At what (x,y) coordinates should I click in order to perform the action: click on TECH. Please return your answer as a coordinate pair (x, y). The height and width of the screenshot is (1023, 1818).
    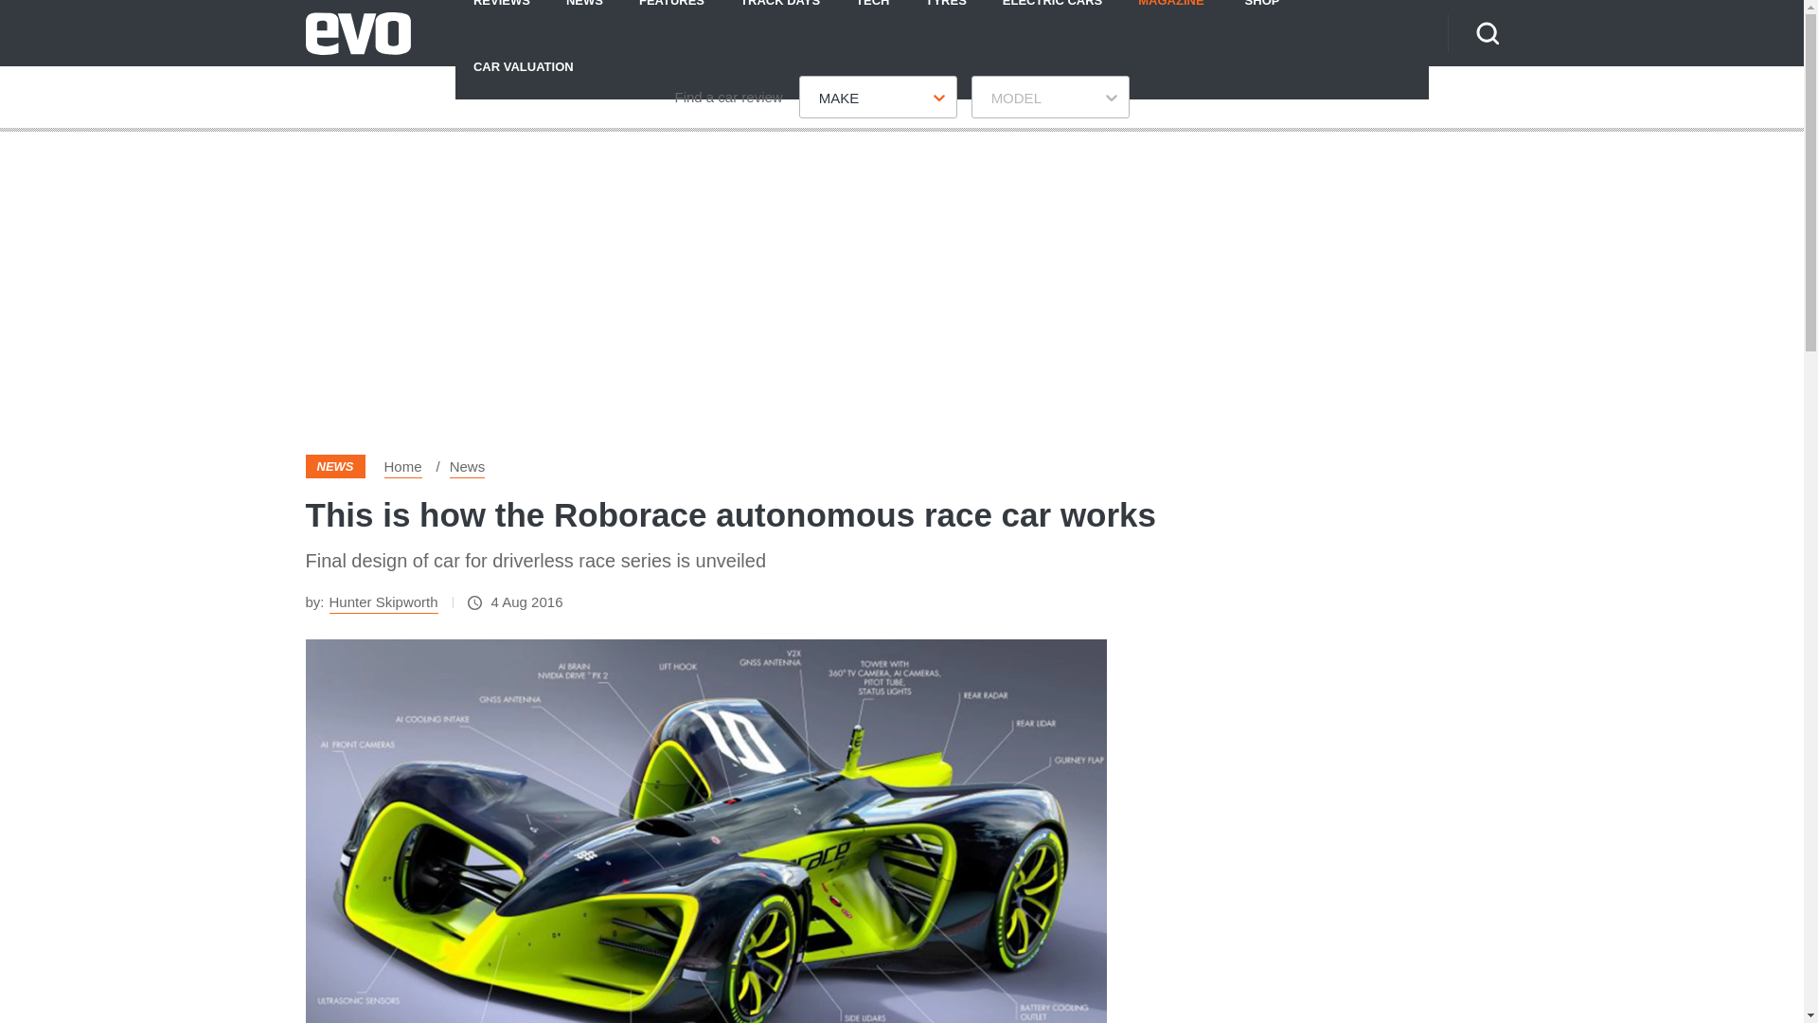
    Looking at the image, I should click on (873, 16).